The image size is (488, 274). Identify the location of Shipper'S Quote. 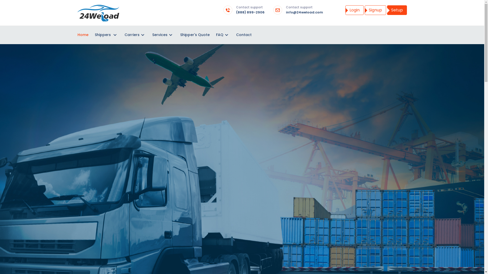
(195, 35).